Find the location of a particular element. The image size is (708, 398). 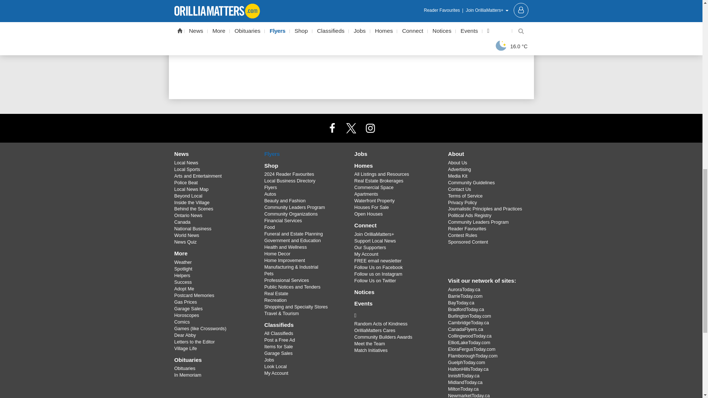

X is located at coordinates (351, 128).